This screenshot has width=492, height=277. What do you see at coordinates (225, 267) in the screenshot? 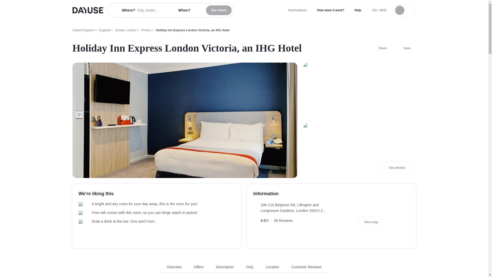
I see `Description` at bounding box center [225, 267].